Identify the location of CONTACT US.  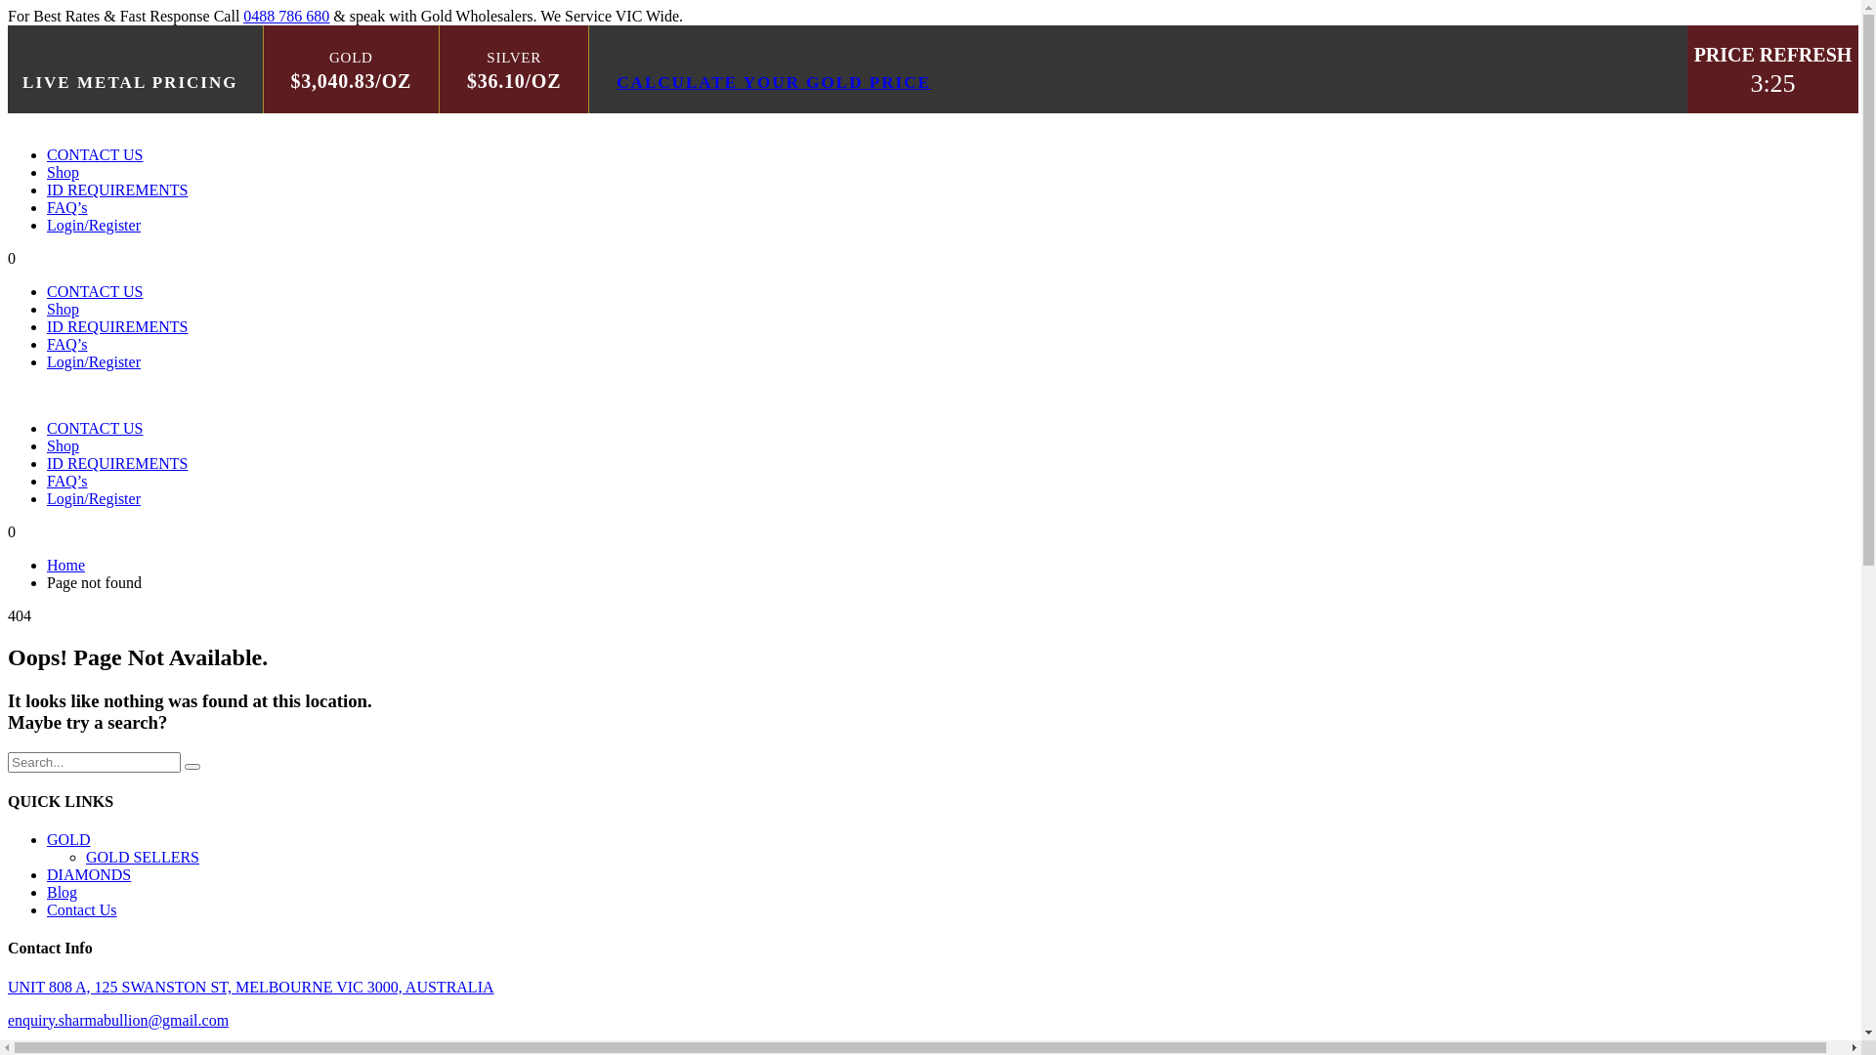
(95, 154).